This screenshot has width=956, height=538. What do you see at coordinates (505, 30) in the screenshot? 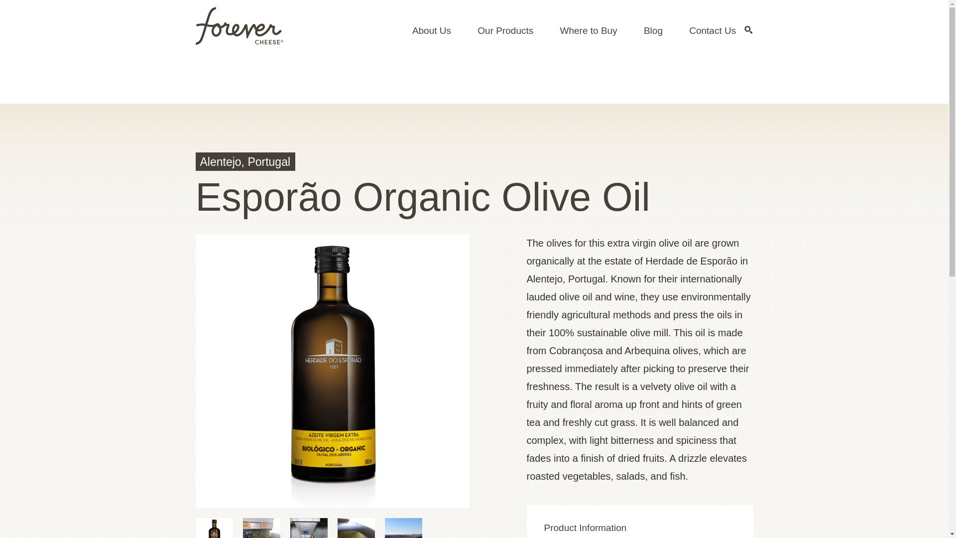
I see `Our Products` at bounding box center [505, 30].